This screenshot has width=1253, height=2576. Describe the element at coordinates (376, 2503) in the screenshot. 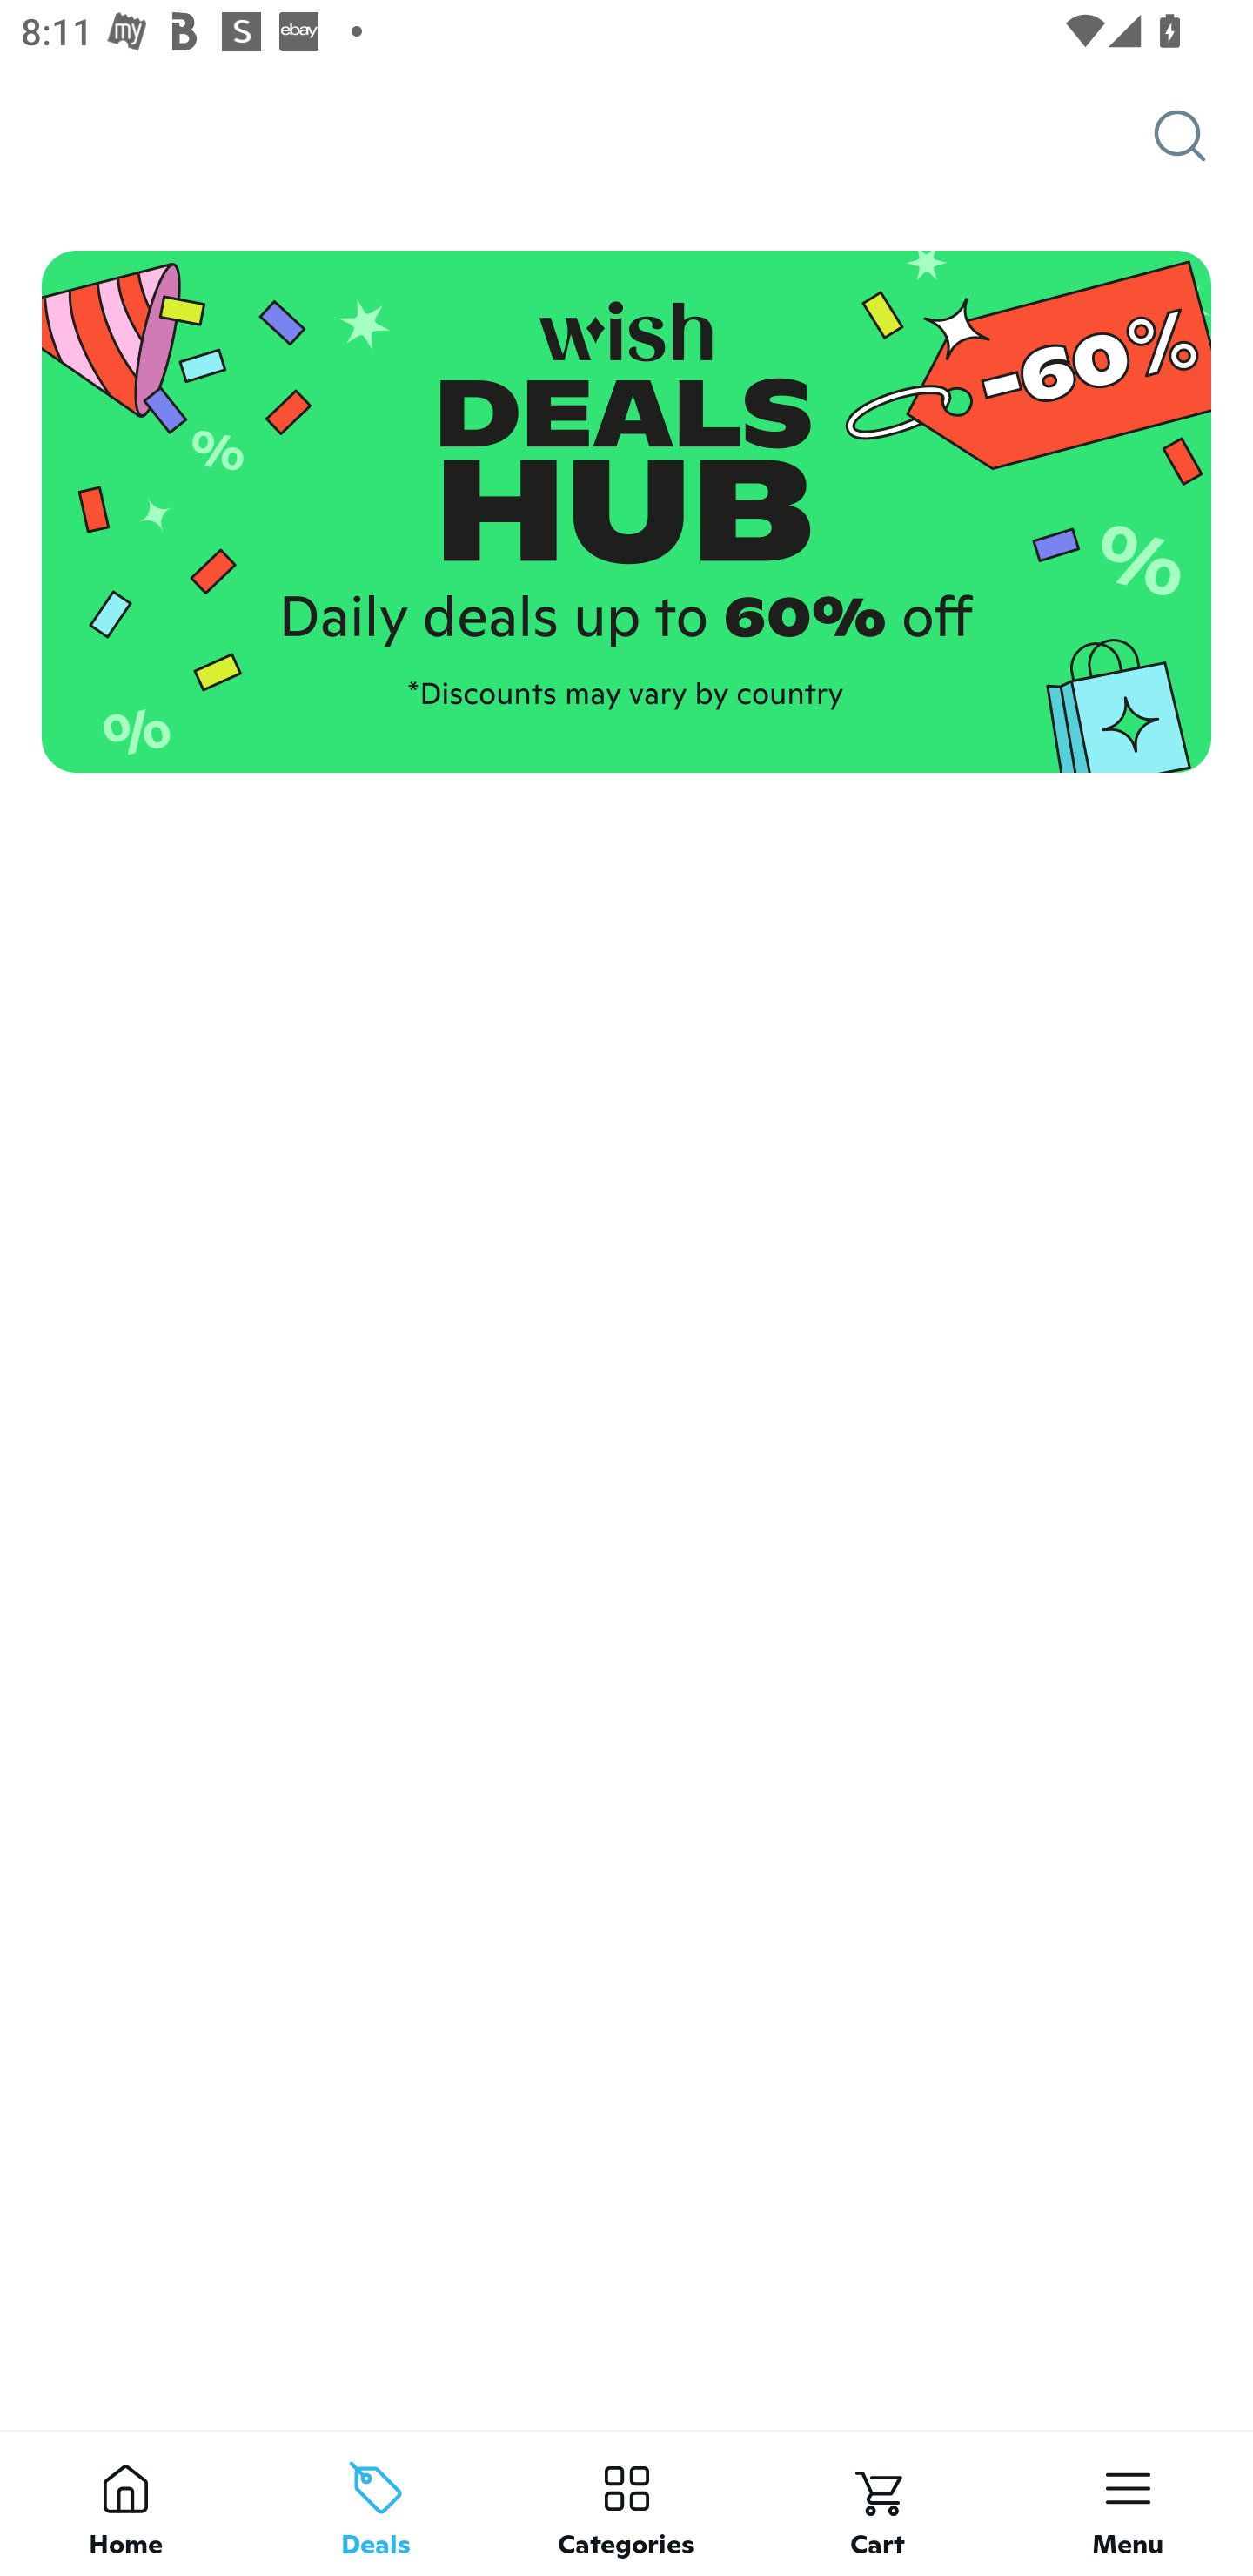

I see `Deals` at that location.